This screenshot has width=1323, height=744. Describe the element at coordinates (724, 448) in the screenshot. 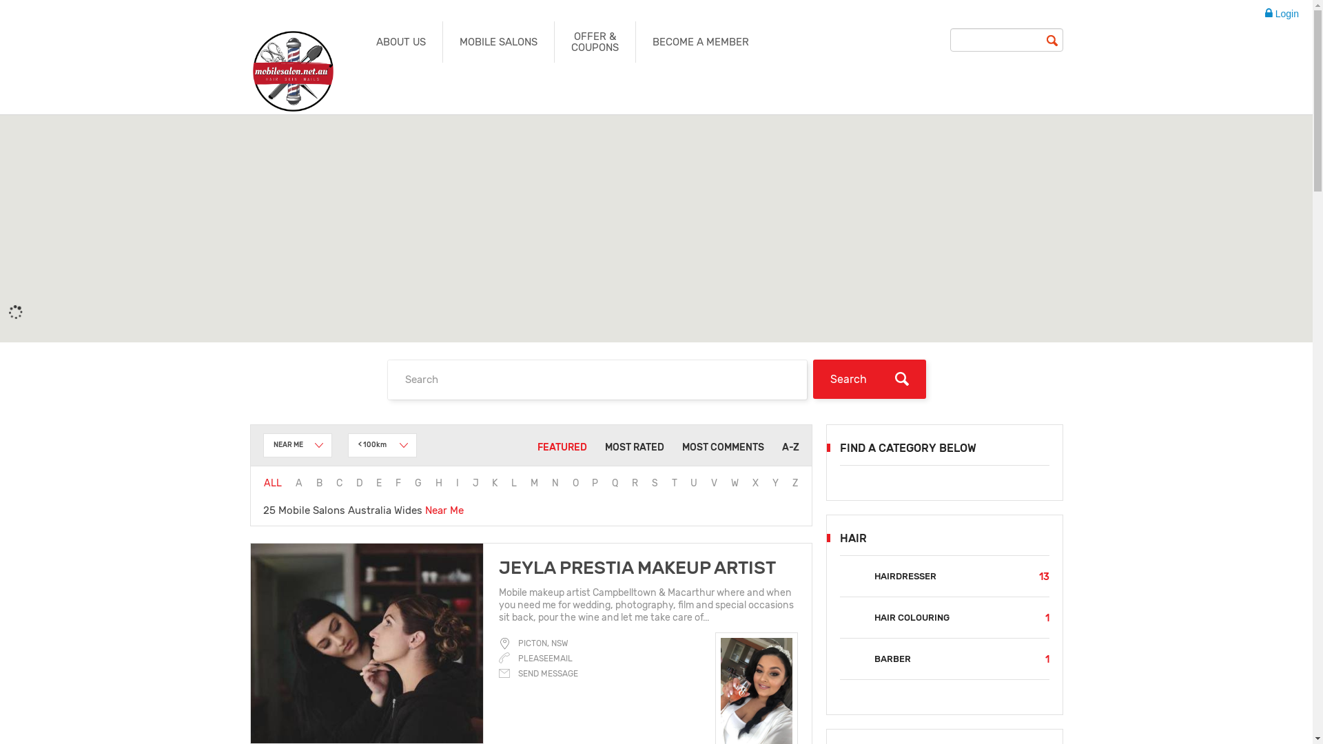

I see `MOST COMMENTS` at that location.